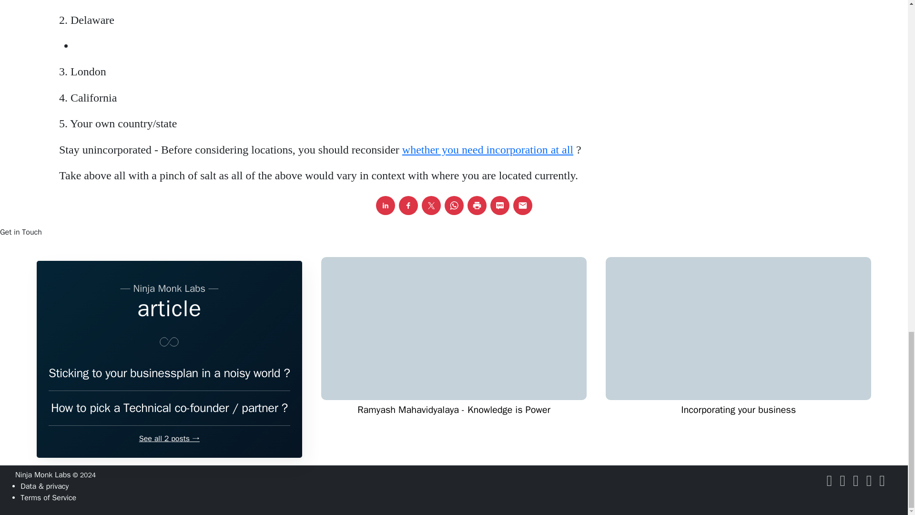 This screenshot has width=915, height=515. What do you see at coordinates (454, 425) in the screenshot?
I see `Ramyash Mahavidyalaya - Knowledge is Power` at bounding box center [454, 425].